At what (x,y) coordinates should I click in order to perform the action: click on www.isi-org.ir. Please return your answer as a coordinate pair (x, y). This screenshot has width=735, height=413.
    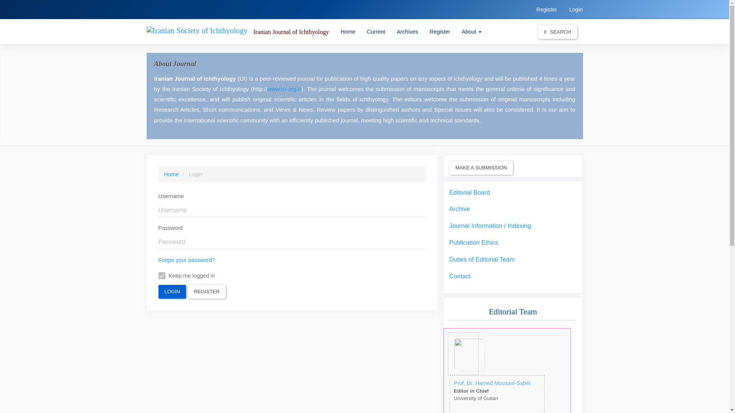
    Looking at the image, I should click on (284, 89).